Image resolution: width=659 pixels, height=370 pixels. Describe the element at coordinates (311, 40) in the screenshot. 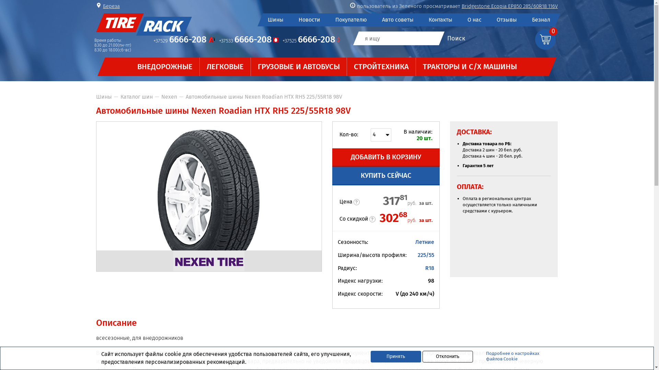

I see `+37525 6666-208` at that location.